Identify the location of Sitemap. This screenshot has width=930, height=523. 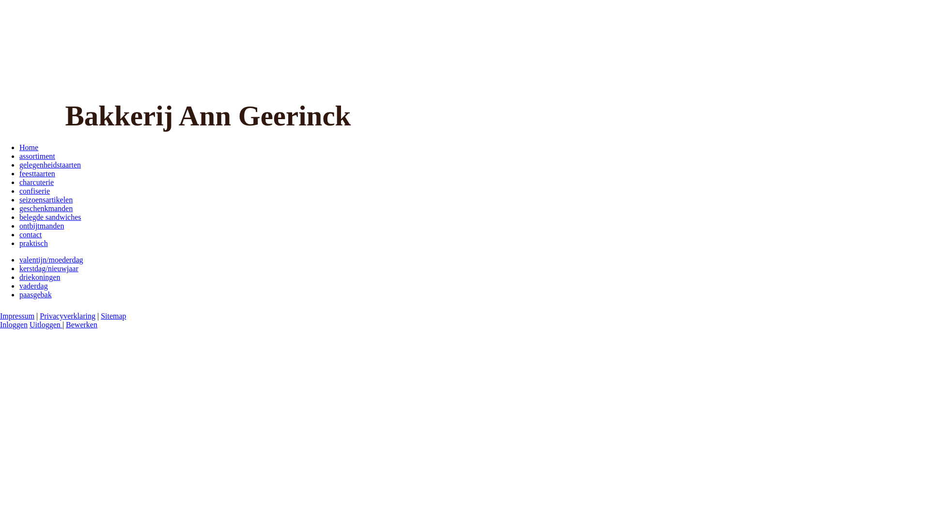
(113, 316).